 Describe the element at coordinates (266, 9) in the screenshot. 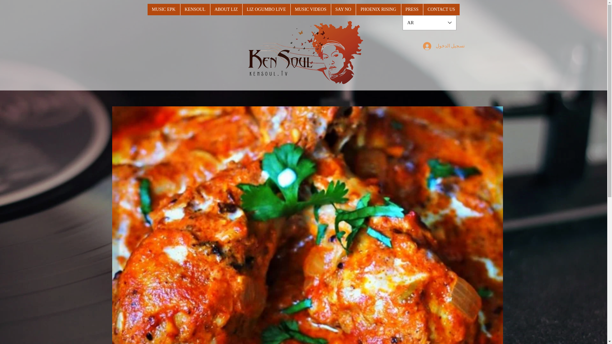

I see `LIZ OGUMBO LIVE` at that location.